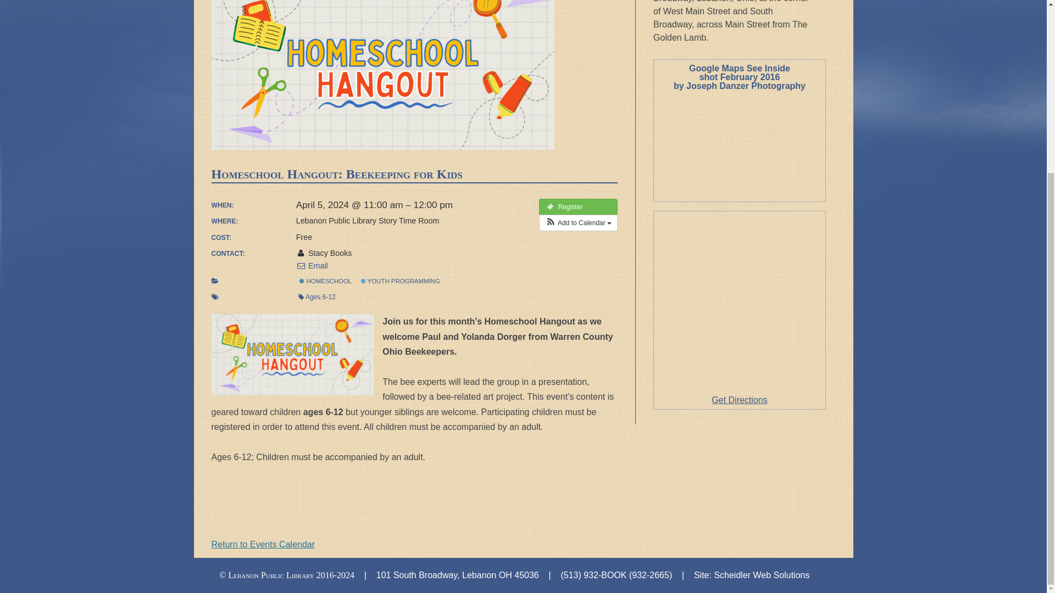 This screenshot has width=1055, height=593. Describe the element at coordinates (400, 281) in the screenshot. I see `YOUTH PROGRAMMING` at that location.